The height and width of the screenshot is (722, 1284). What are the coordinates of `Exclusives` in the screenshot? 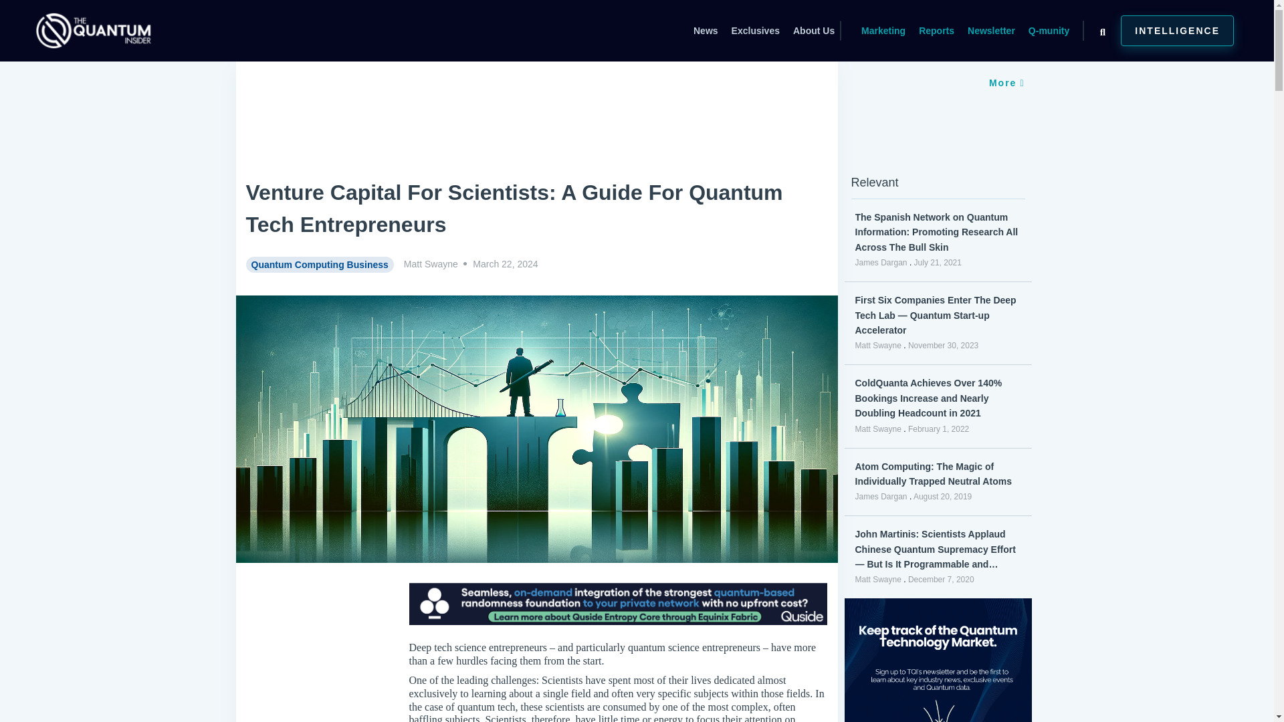 It's located at (754, 31).